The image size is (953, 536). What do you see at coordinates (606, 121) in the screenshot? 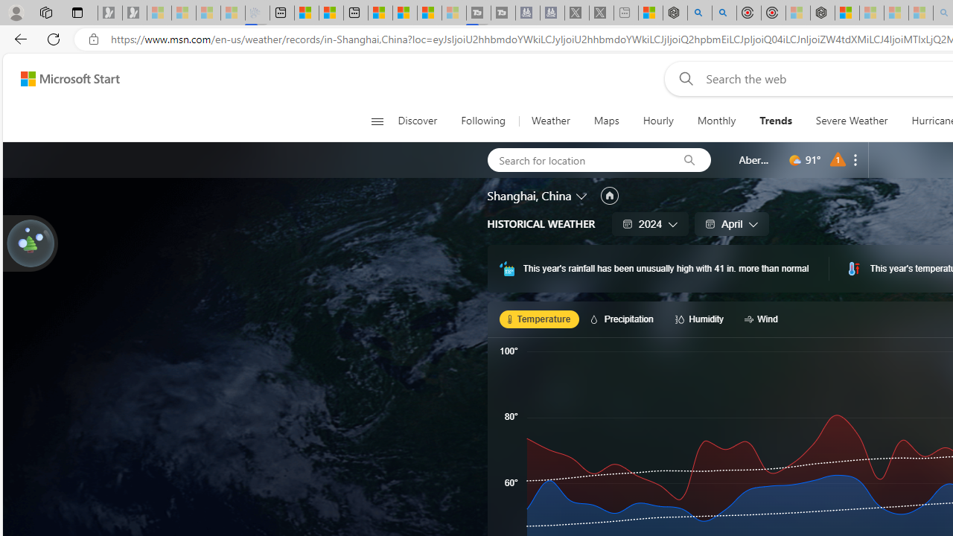
I see `Maps` at bounding box center [606, 121].